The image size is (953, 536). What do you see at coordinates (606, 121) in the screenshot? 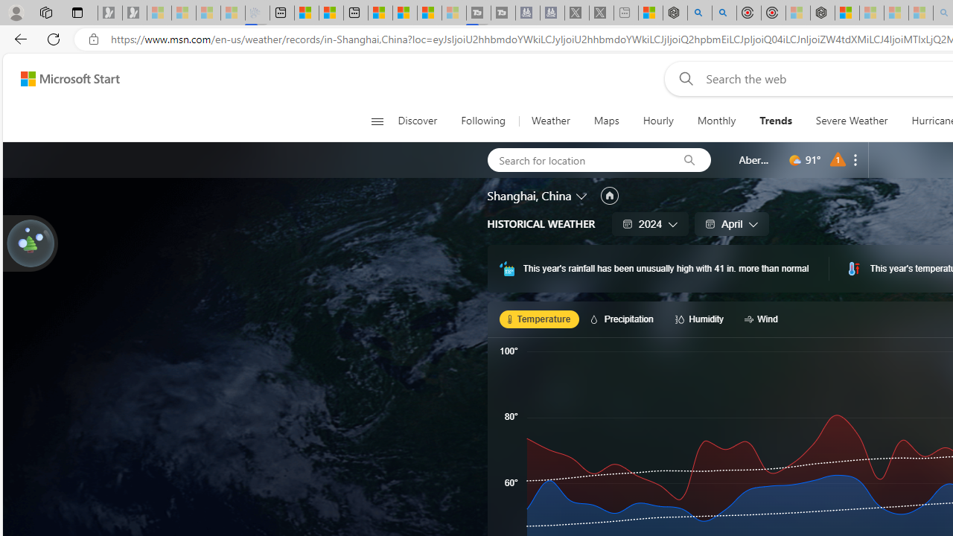
I see `Maps` at bounding box center [606, 121].